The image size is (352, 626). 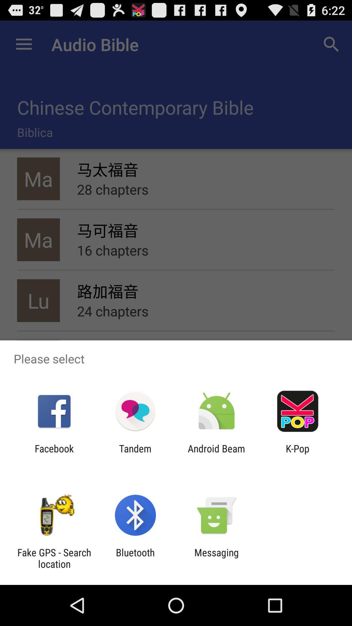 I want to click on turn off item to the right of the bluetooth, so click(x=216, y=558).